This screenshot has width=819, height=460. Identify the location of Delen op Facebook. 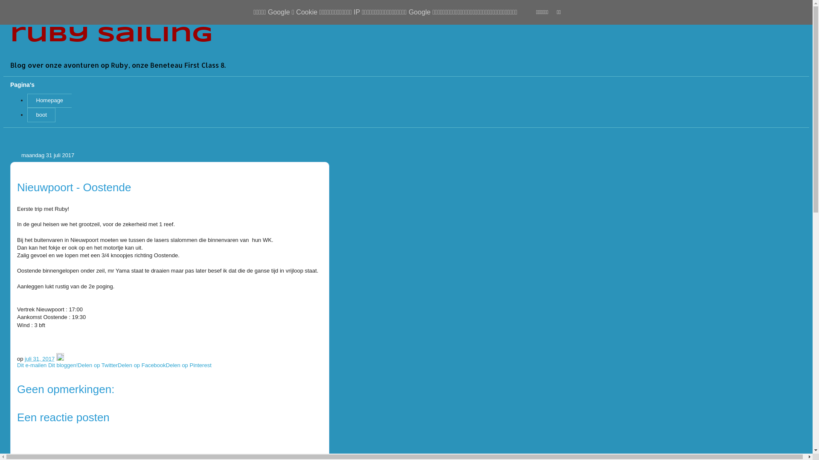
(142, 365).